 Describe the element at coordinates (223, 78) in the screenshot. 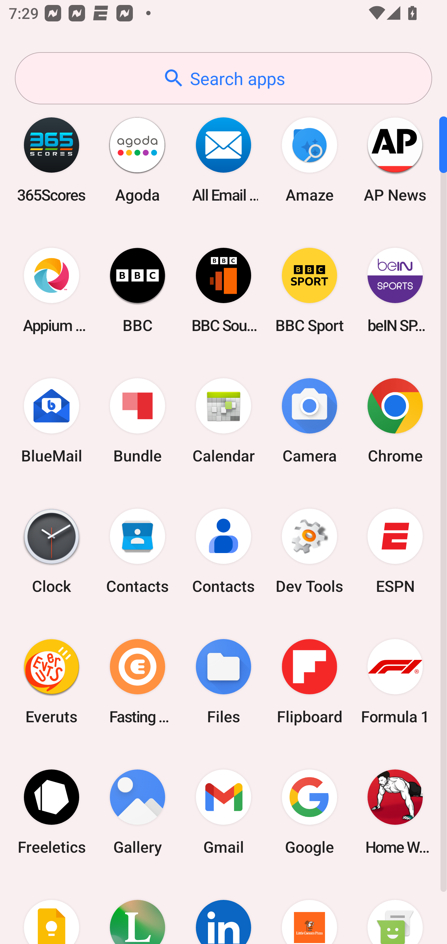

I see `  Search apps` at that location.